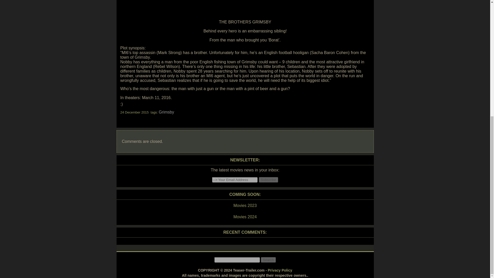  I want to click on Grimsby, so click(166, 112).